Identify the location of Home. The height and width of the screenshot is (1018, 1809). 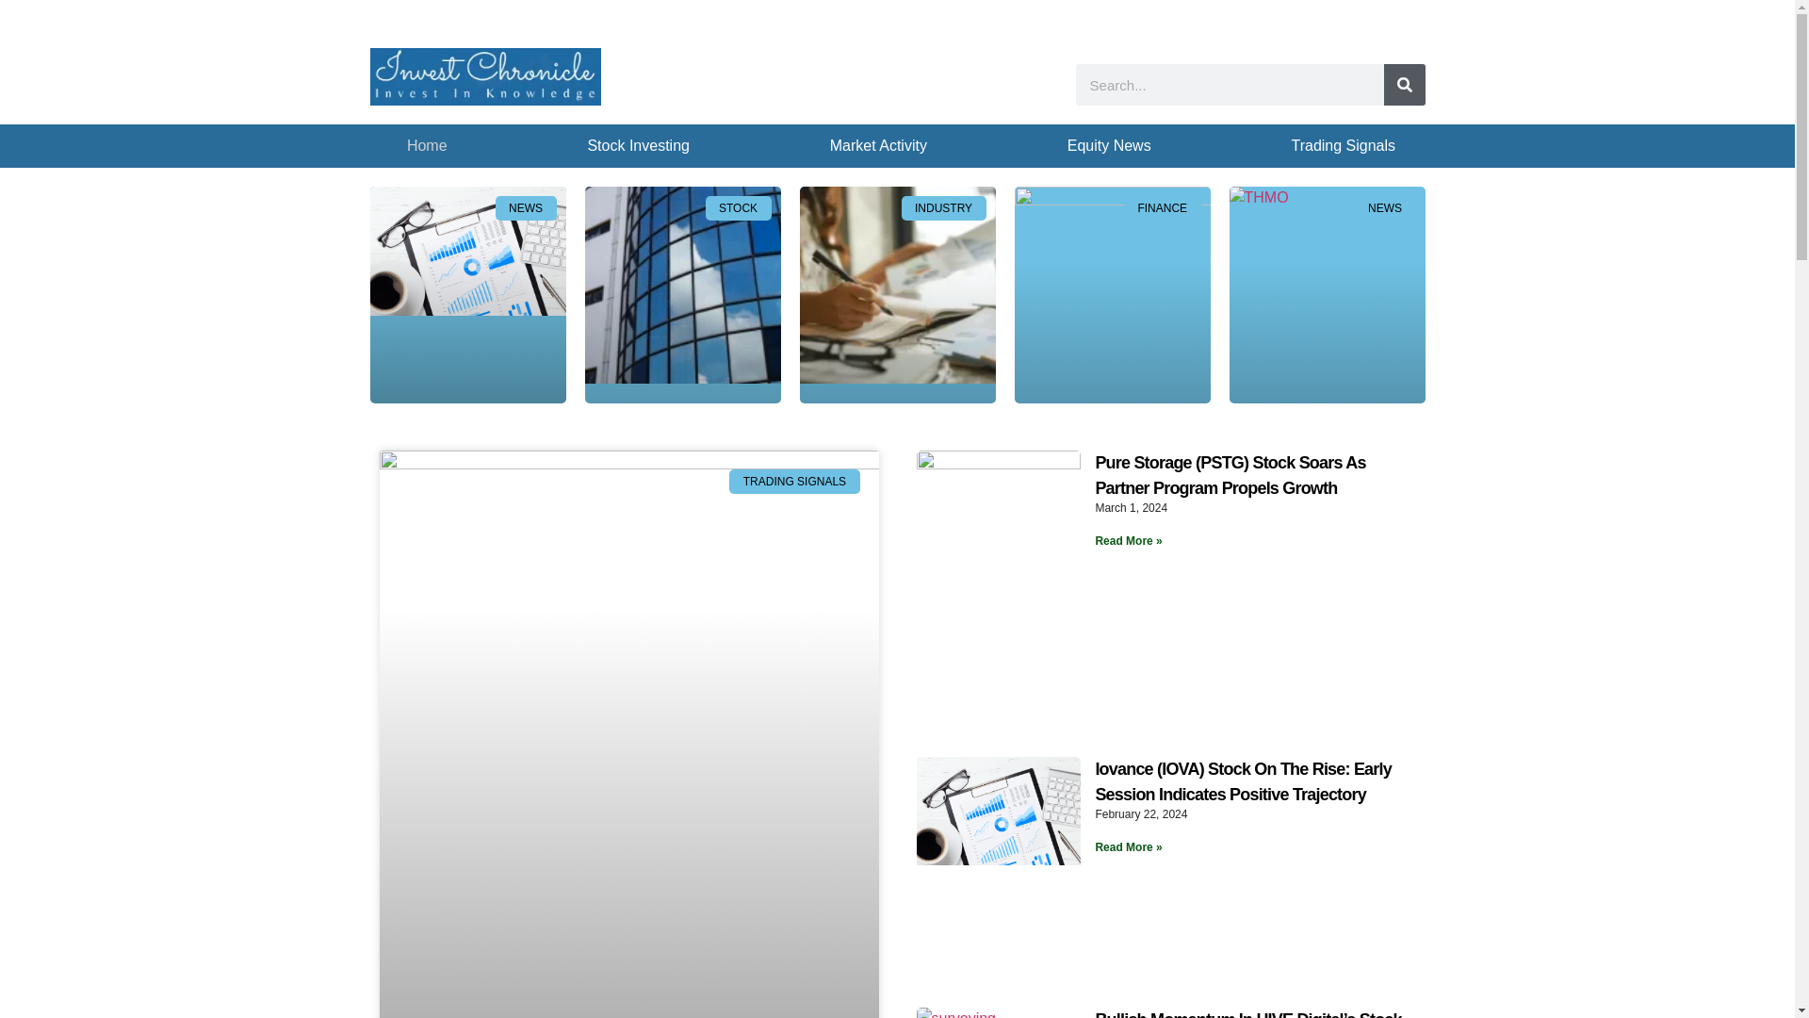
(427, 145).